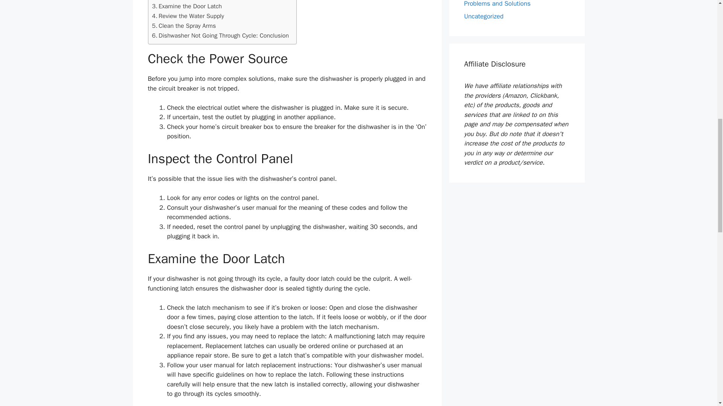  Describe the element at coordinates (497, 4) in the screenshot. I see `Problems and Solutions` at that location.